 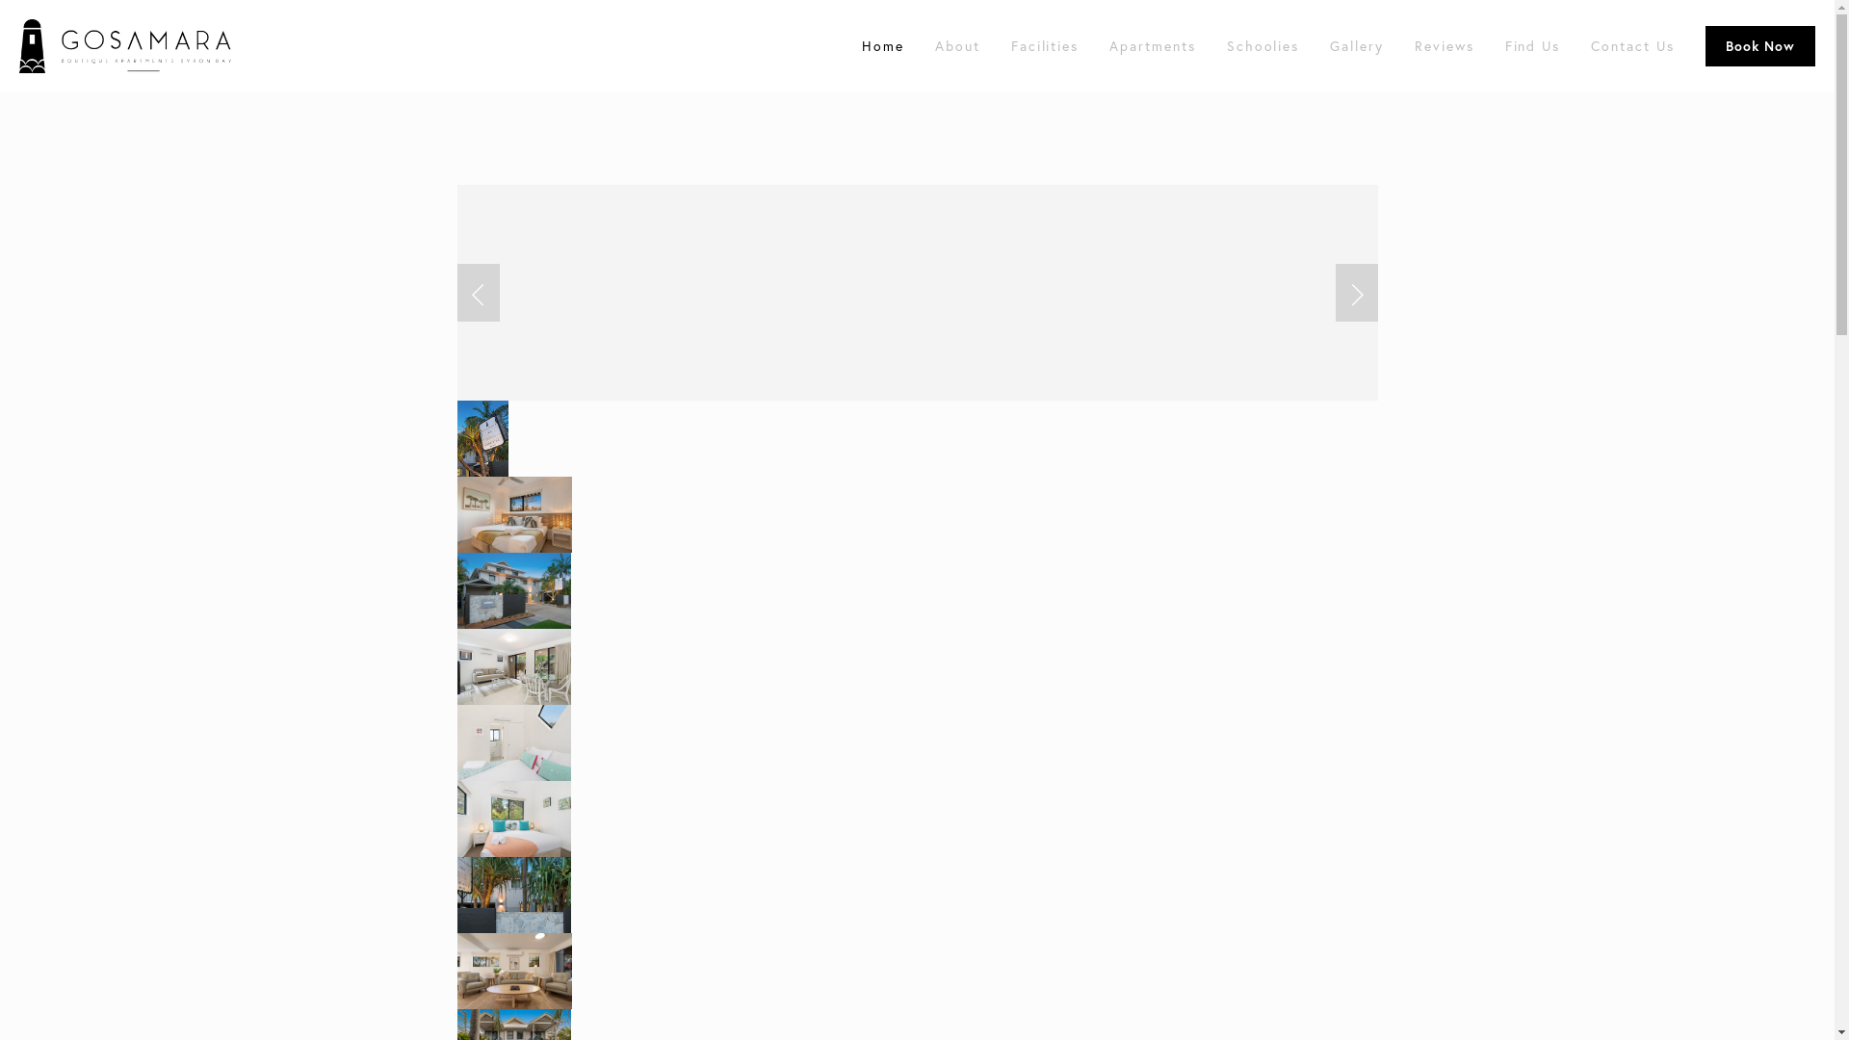 I want to click on Contact Us, so click(x=1633, y=46).